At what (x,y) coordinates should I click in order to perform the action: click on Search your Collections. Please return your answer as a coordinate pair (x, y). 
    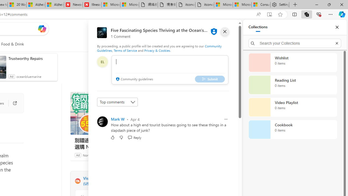
    Looking at the image, I should click on (295, 43).